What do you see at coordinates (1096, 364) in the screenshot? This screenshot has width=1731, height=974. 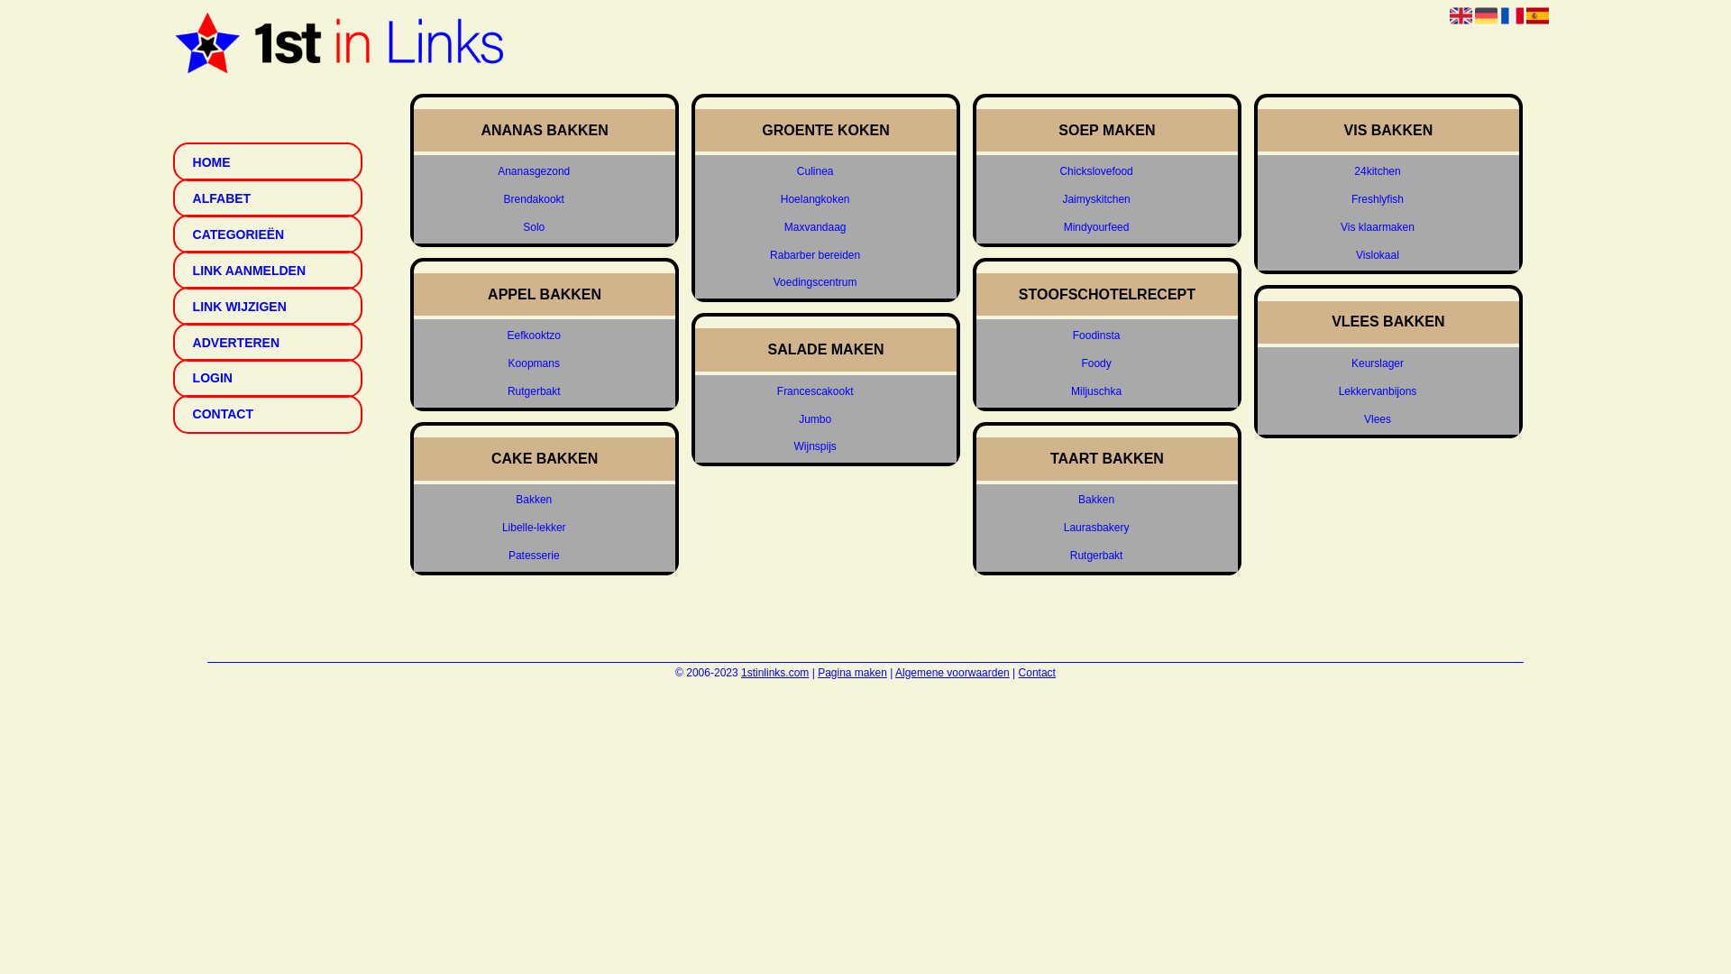 I see `Foody` at bounding box center [1096, 364].